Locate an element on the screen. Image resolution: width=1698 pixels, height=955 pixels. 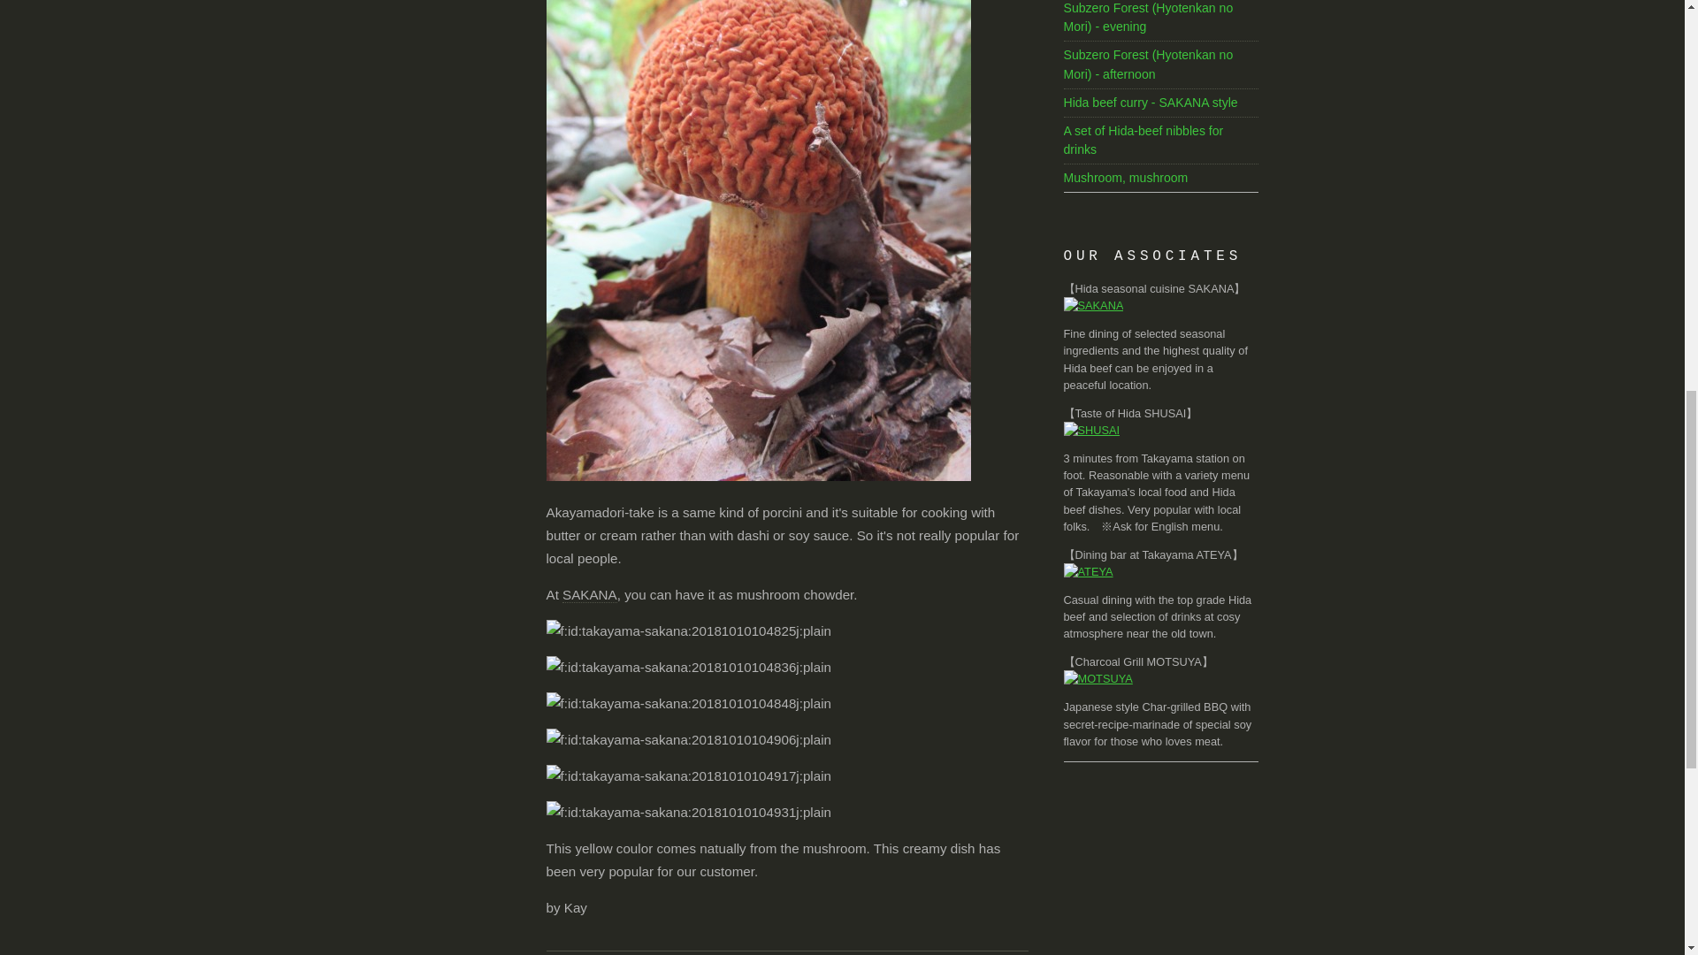
f:id:takayama-sakana:20181010104917j:plain is located at coordinates (689, 776).